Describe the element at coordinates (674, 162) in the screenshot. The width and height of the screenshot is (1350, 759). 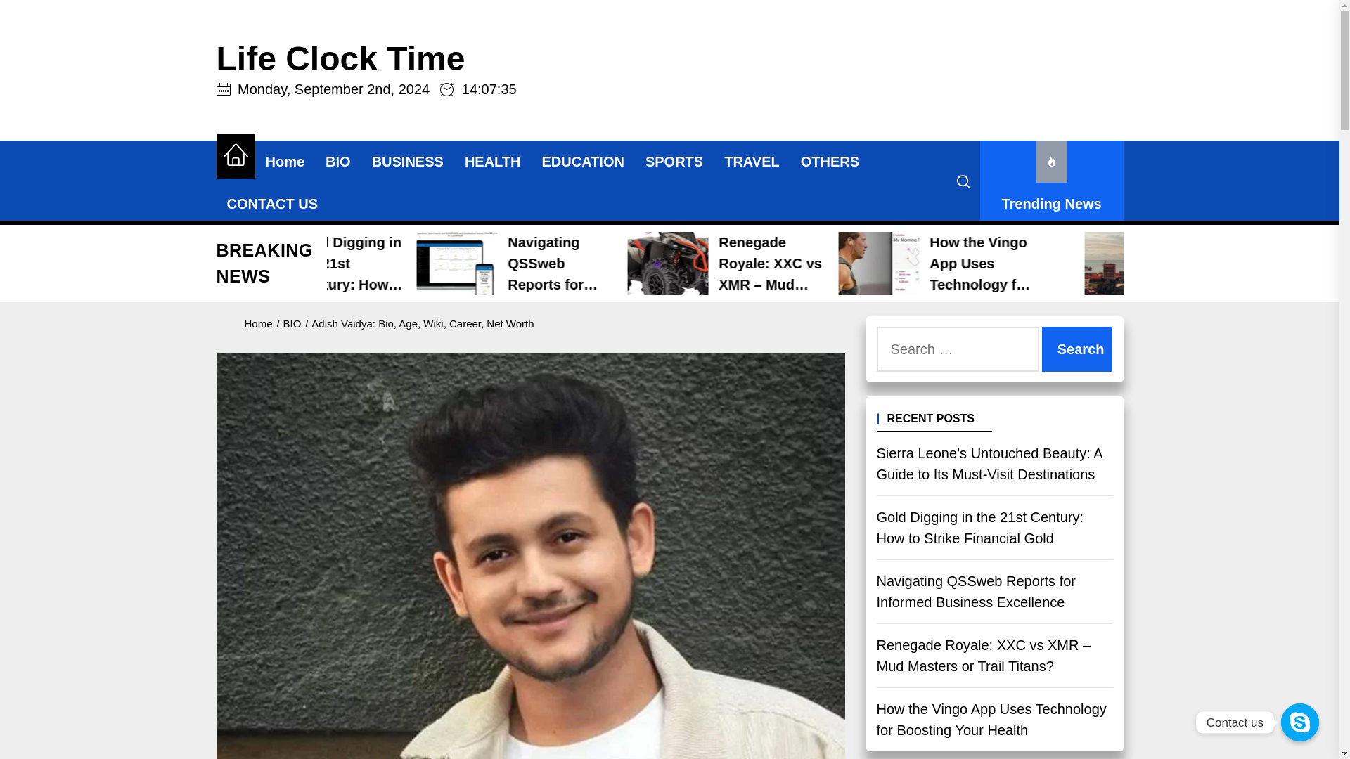
I see `SPORTS` at that location.